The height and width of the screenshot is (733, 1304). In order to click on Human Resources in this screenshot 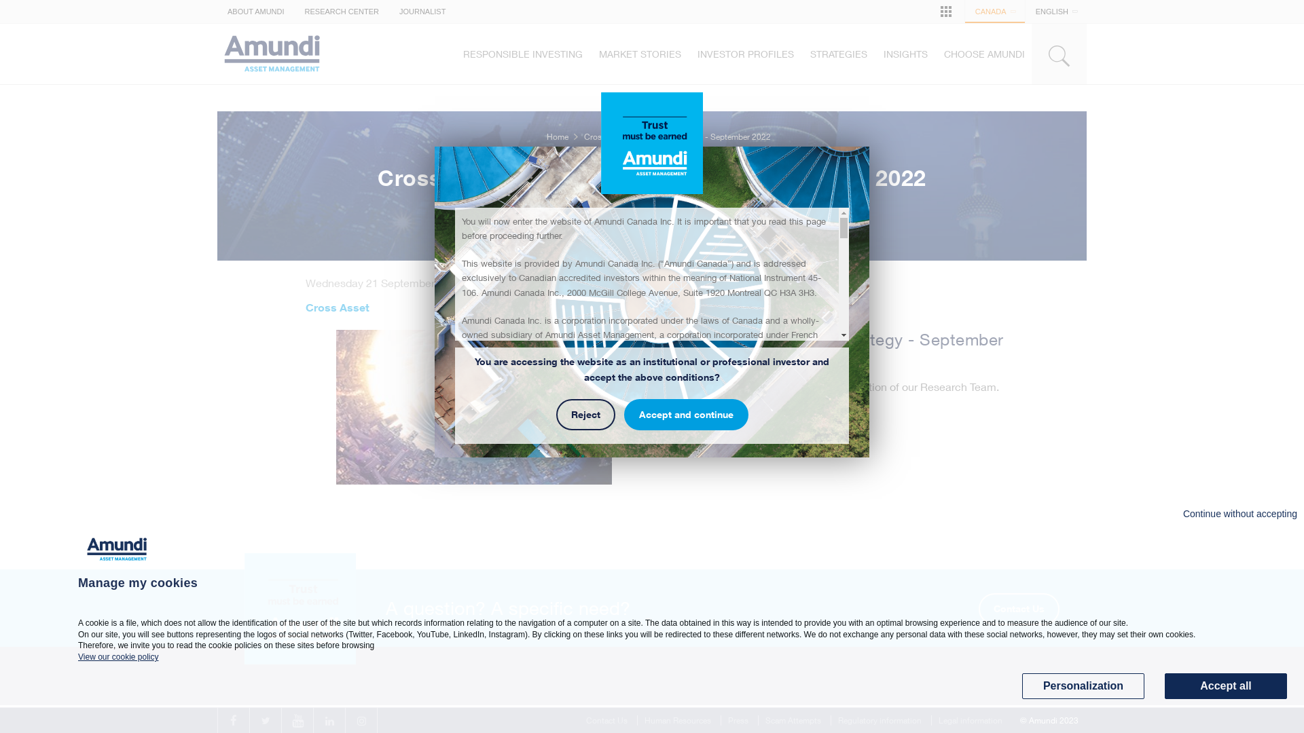, I will do `click(678, 721)`.